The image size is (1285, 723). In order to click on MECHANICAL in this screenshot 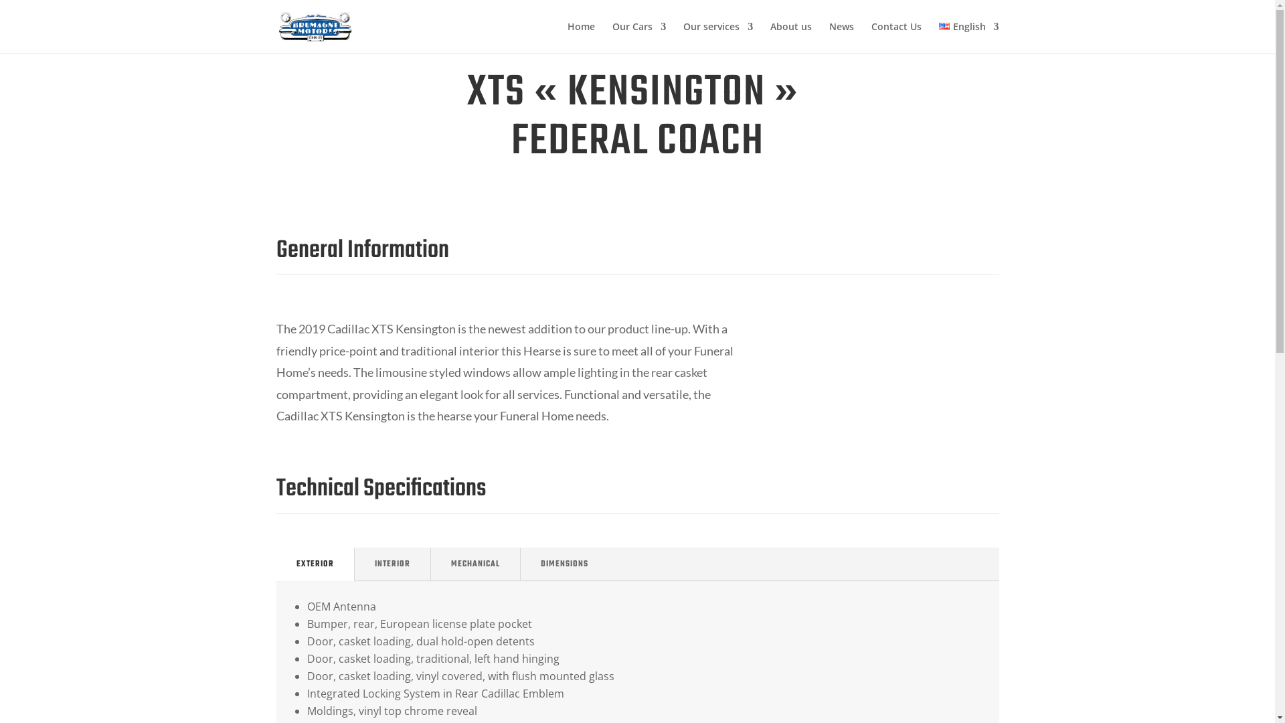, I will do `click(475, 564)`.